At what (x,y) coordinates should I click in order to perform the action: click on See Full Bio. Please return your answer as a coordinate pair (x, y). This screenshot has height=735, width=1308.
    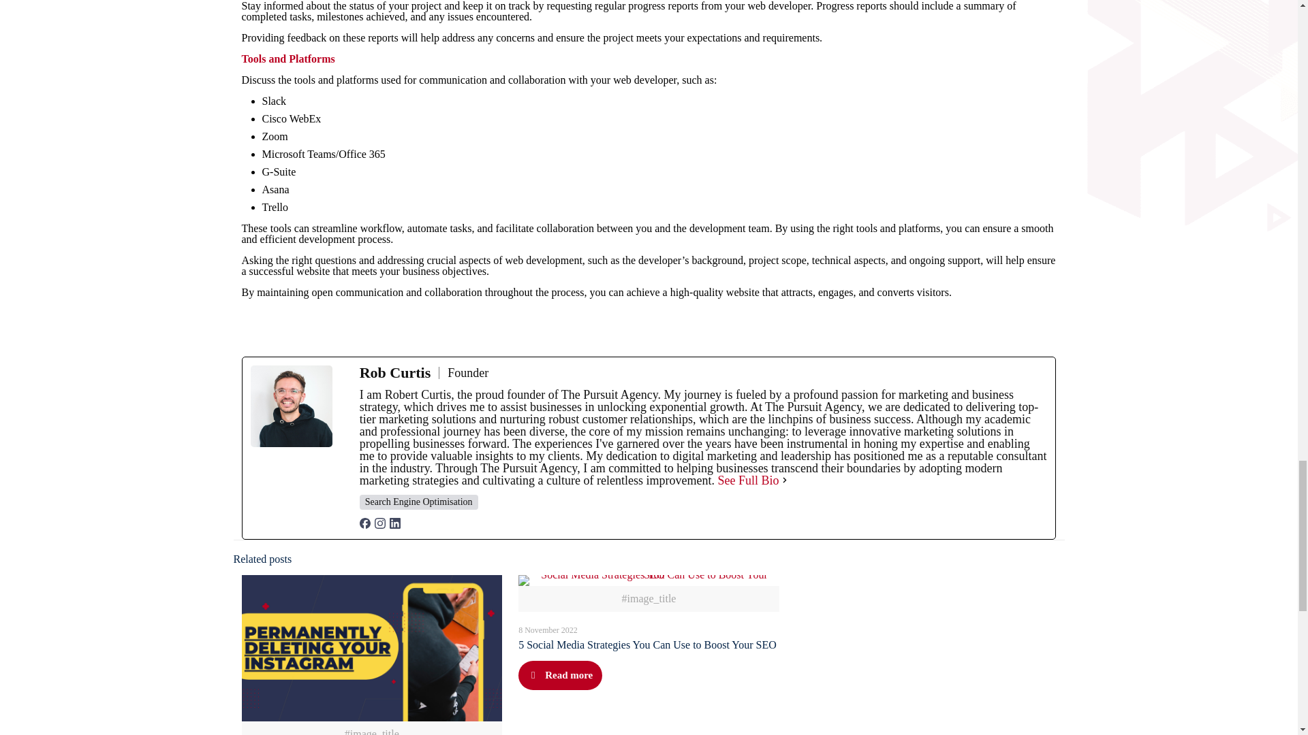
    Looking at the image, I should click on (749, 480).